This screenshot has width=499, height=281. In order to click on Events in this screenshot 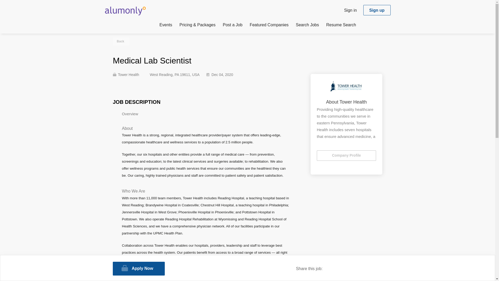, I will do `click(166, 26)`.